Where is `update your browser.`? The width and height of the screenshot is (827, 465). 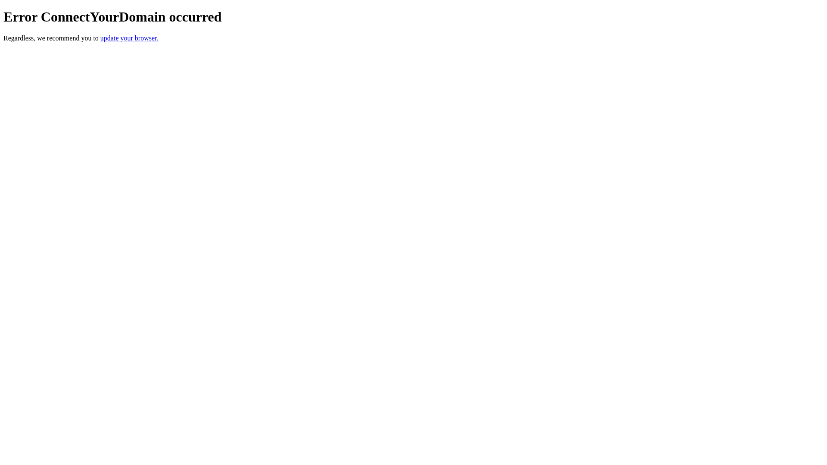 update your browser. is located at coordinates (129, 38).